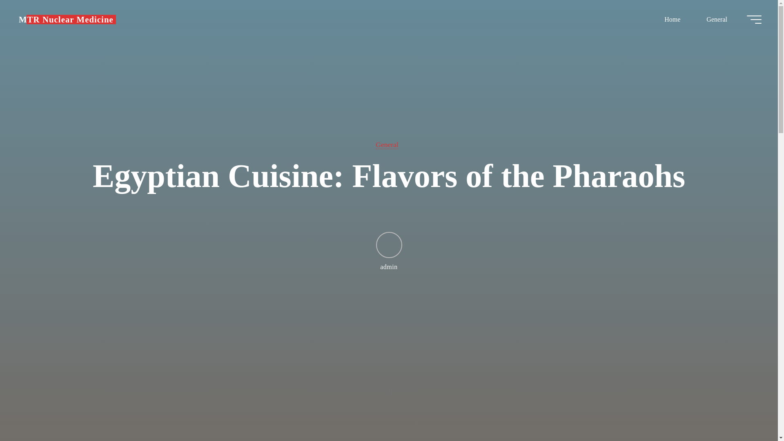  Describe the element at coordinates (387, 145) in the screenshot. I see `General` at that location.